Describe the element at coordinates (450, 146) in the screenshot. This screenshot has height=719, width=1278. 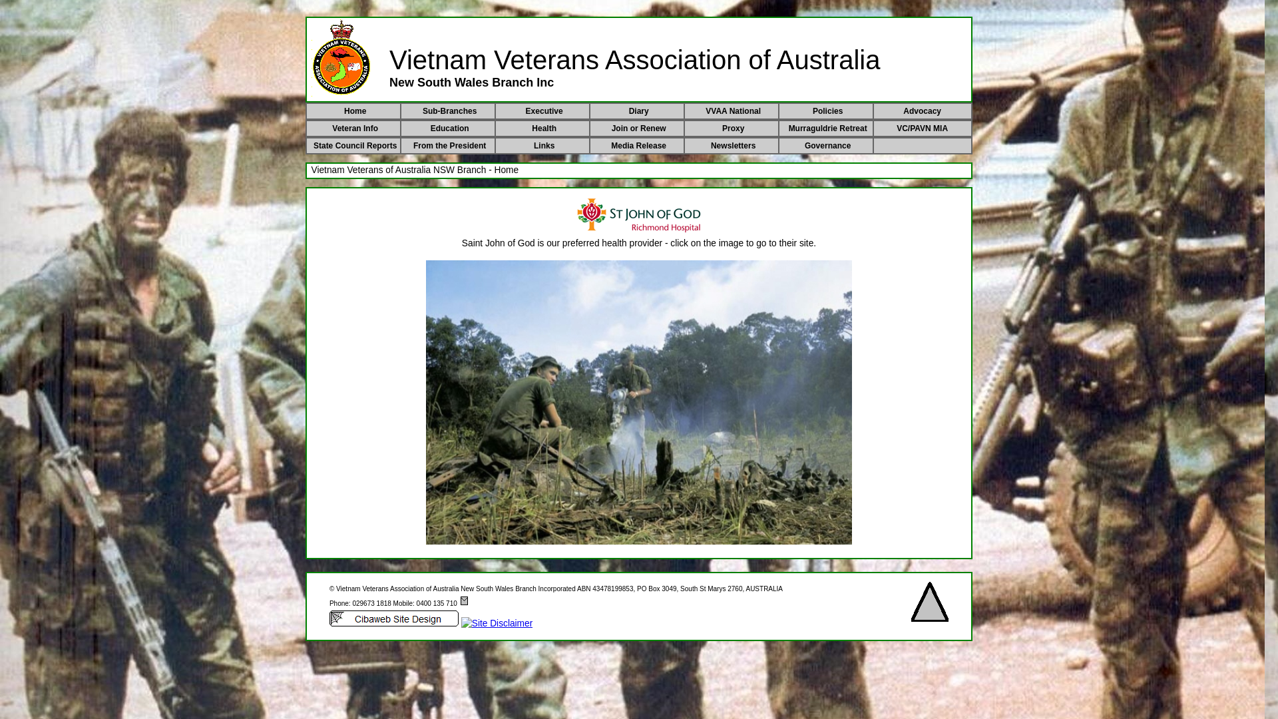
I see `From the President` at that location.